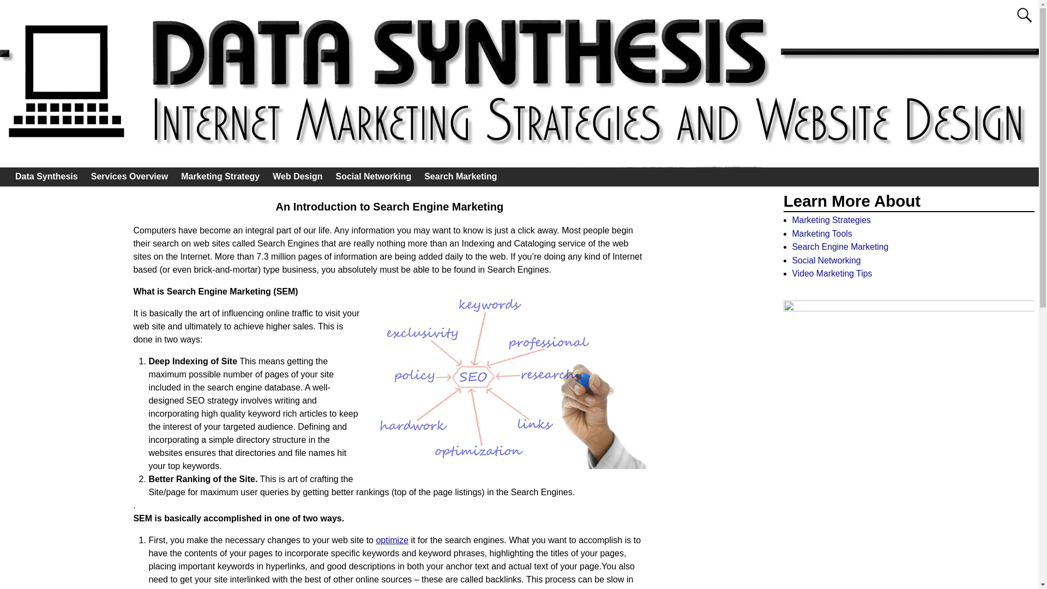  What do you see at coordinates (130, 177) in the screenshot?
I see `Services Overview` at bounding box center [130, 177].